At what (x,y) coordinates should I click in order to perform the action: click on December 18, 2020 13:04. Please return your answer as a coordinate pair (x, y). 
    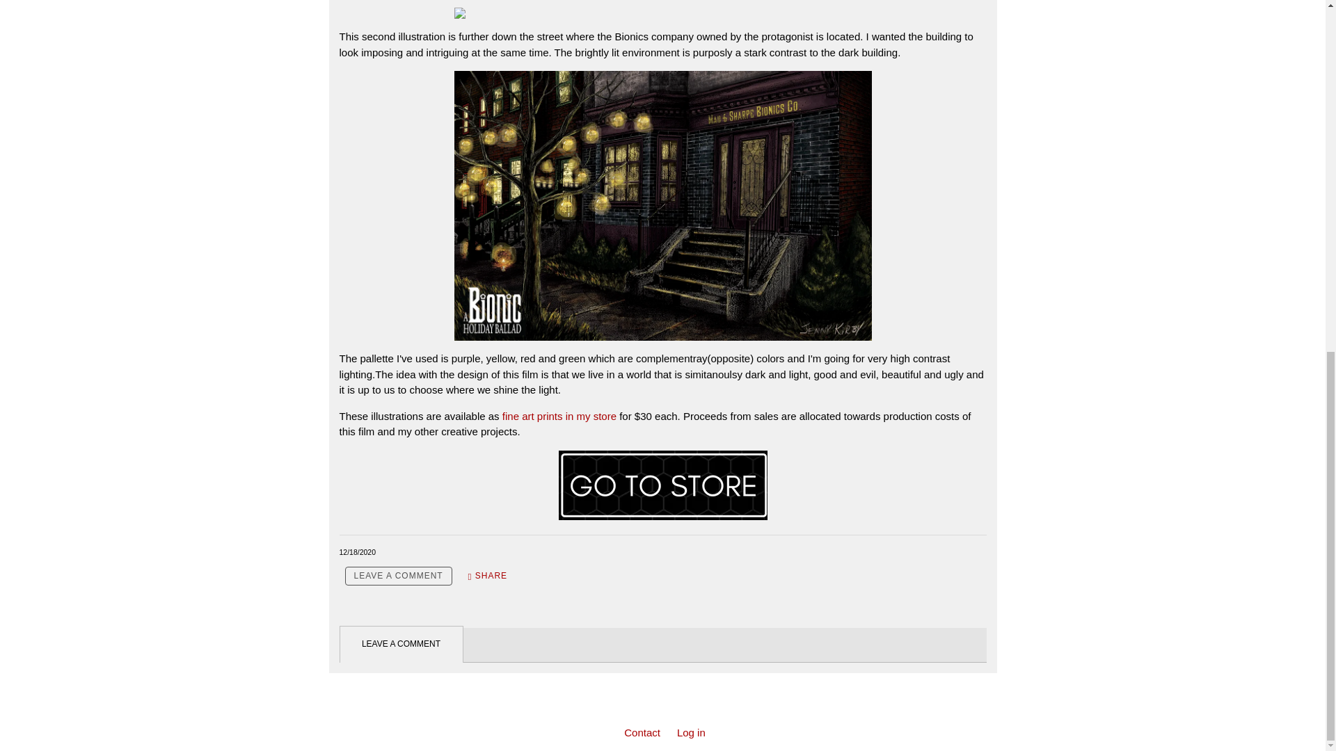
    Looking at the image, I should click on (358, 552).